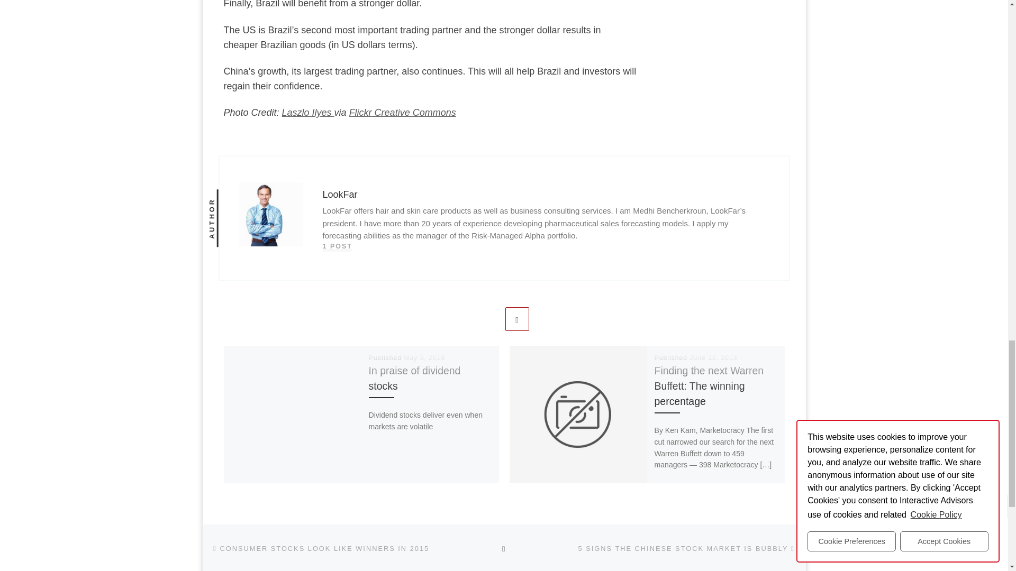  I want to click on View all the posts of the author, so click(338, 246).